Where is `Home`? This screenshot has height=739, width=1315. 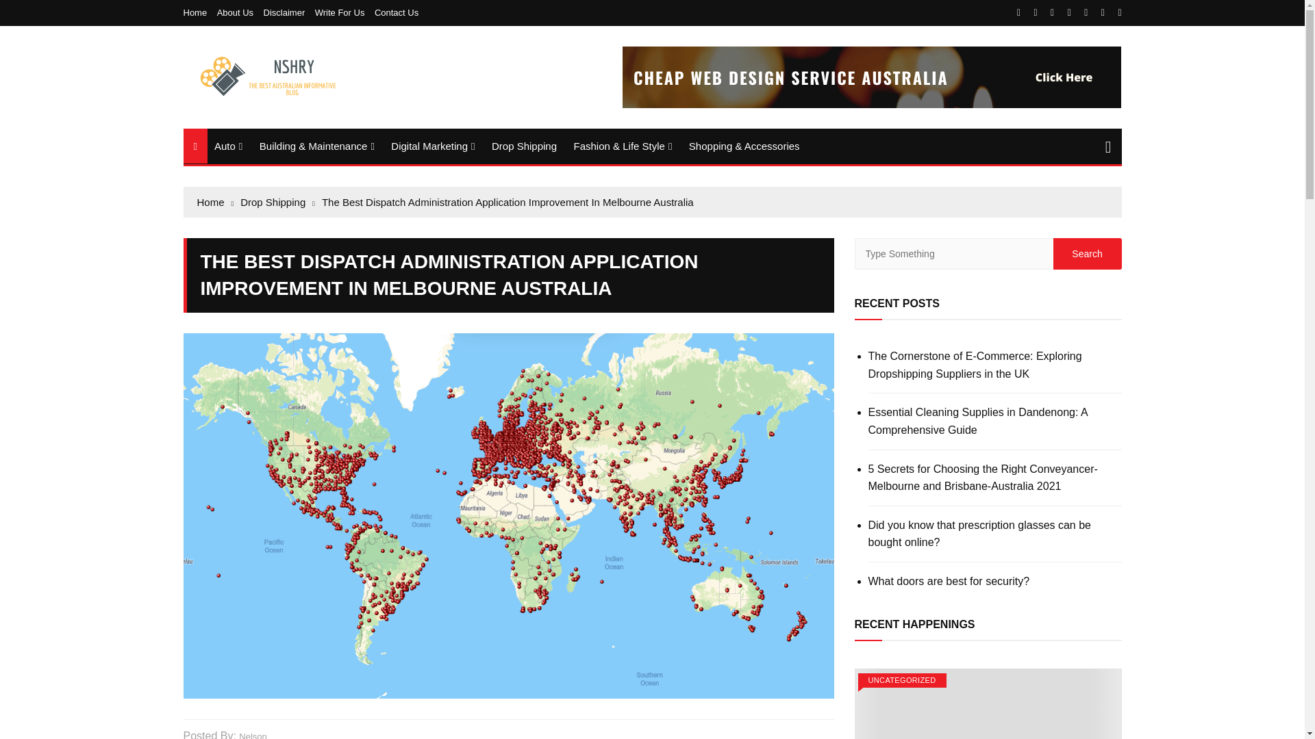
Home is located at coordinates (199, 12).